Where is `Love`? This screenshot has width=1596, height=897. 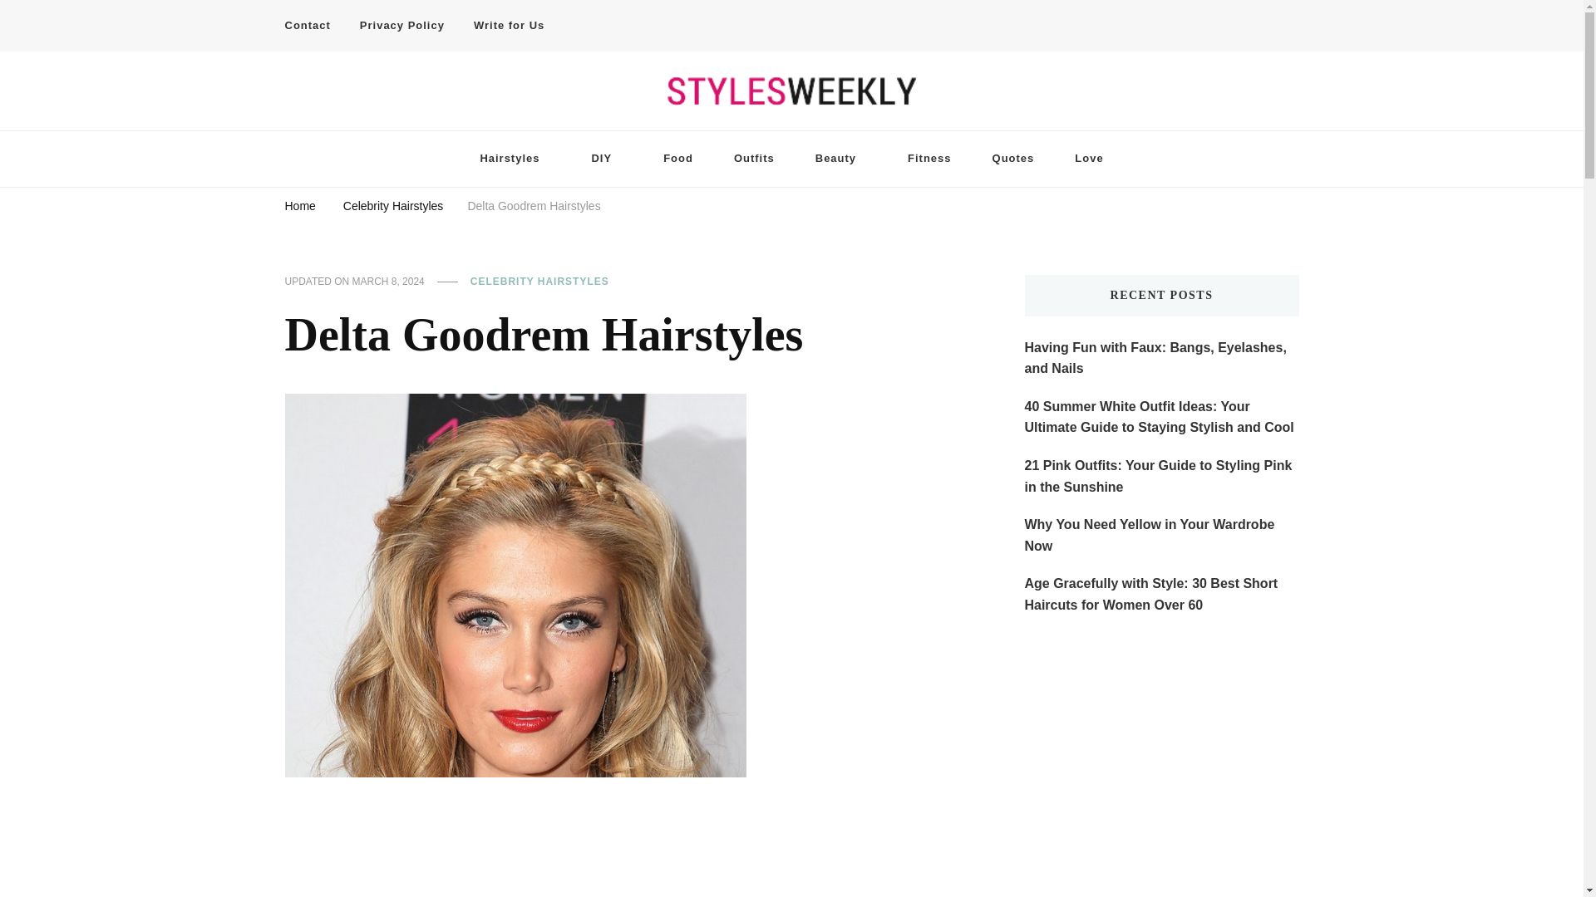
Love is located at coordinates (1089, 158).